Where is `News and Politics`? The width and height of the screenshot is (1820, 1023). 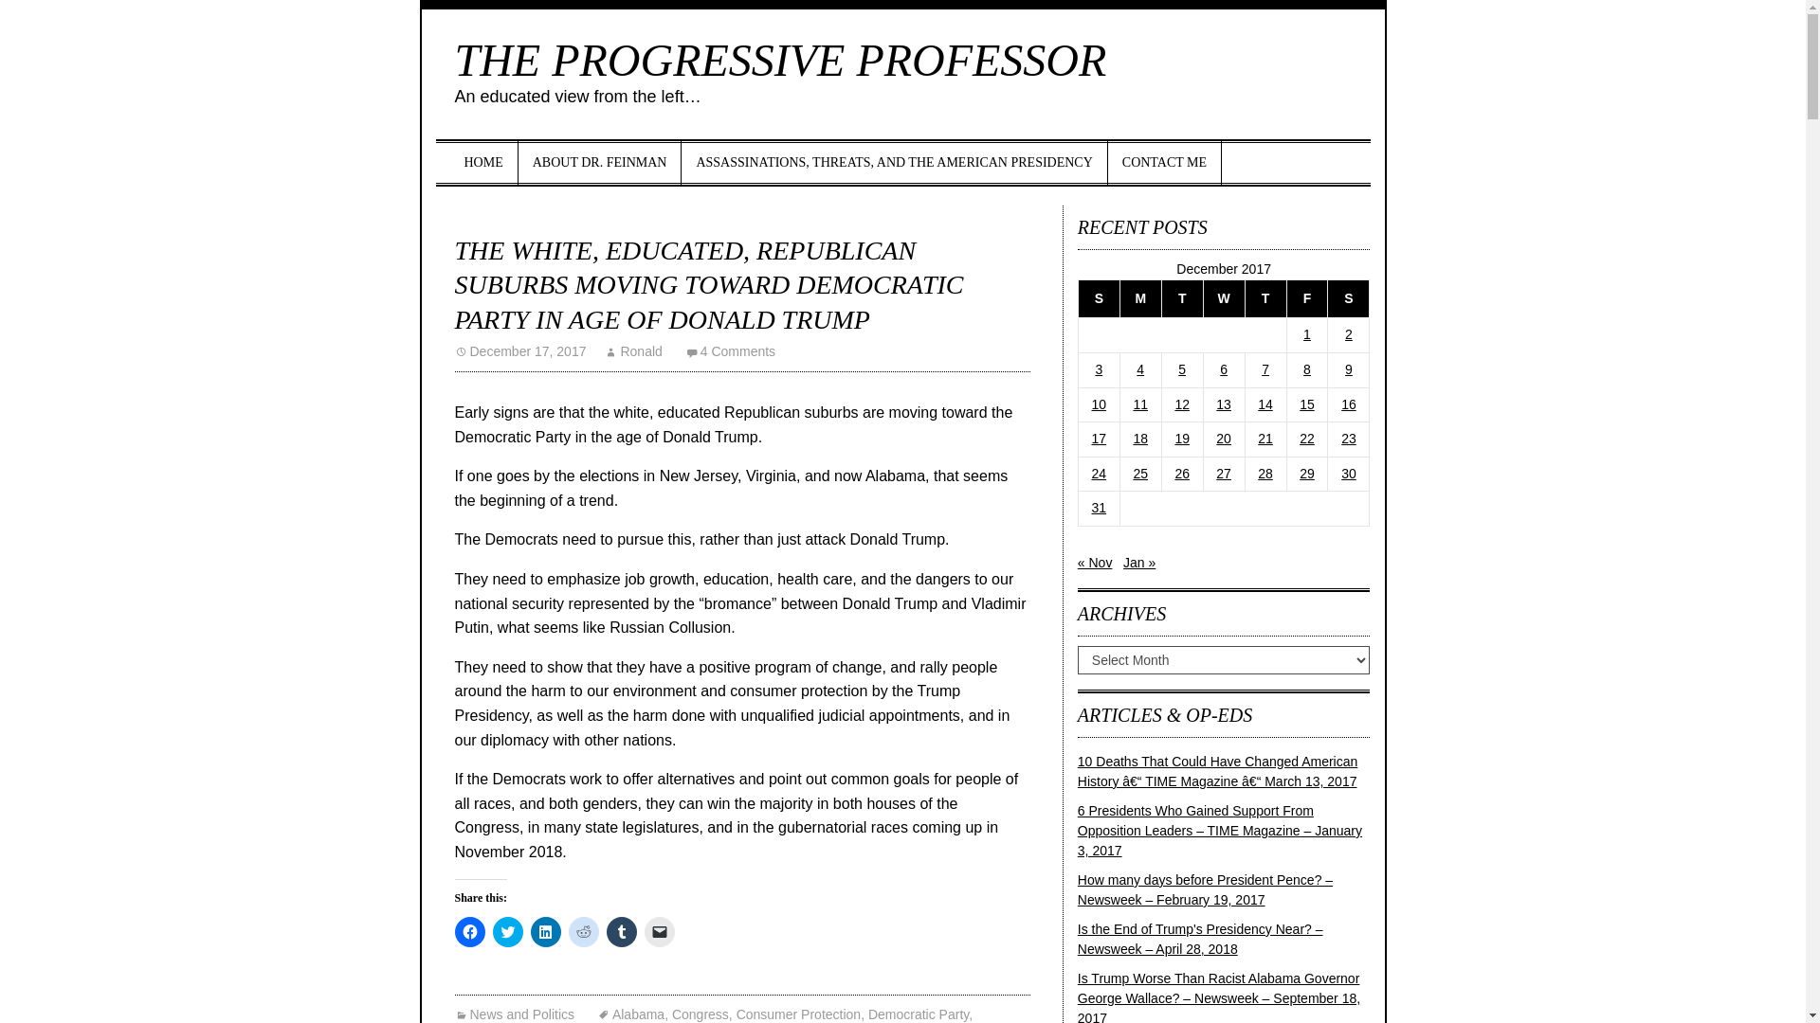
News and Politics is located at coordinates (515, 1014).